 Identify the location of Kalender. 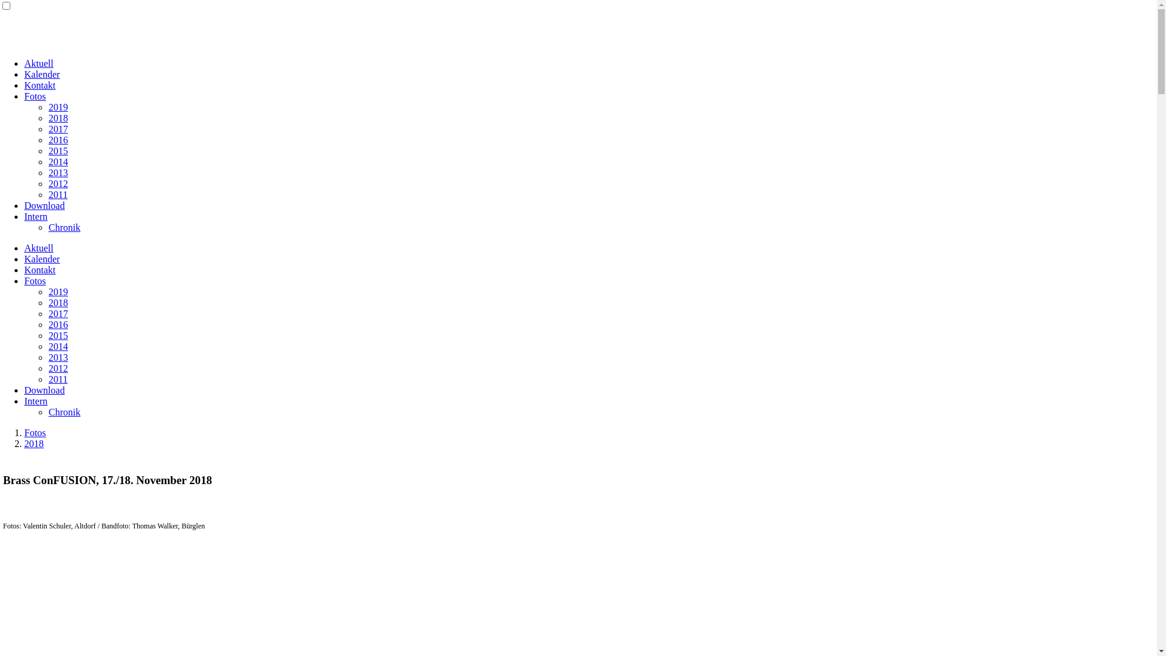
(43, 259).